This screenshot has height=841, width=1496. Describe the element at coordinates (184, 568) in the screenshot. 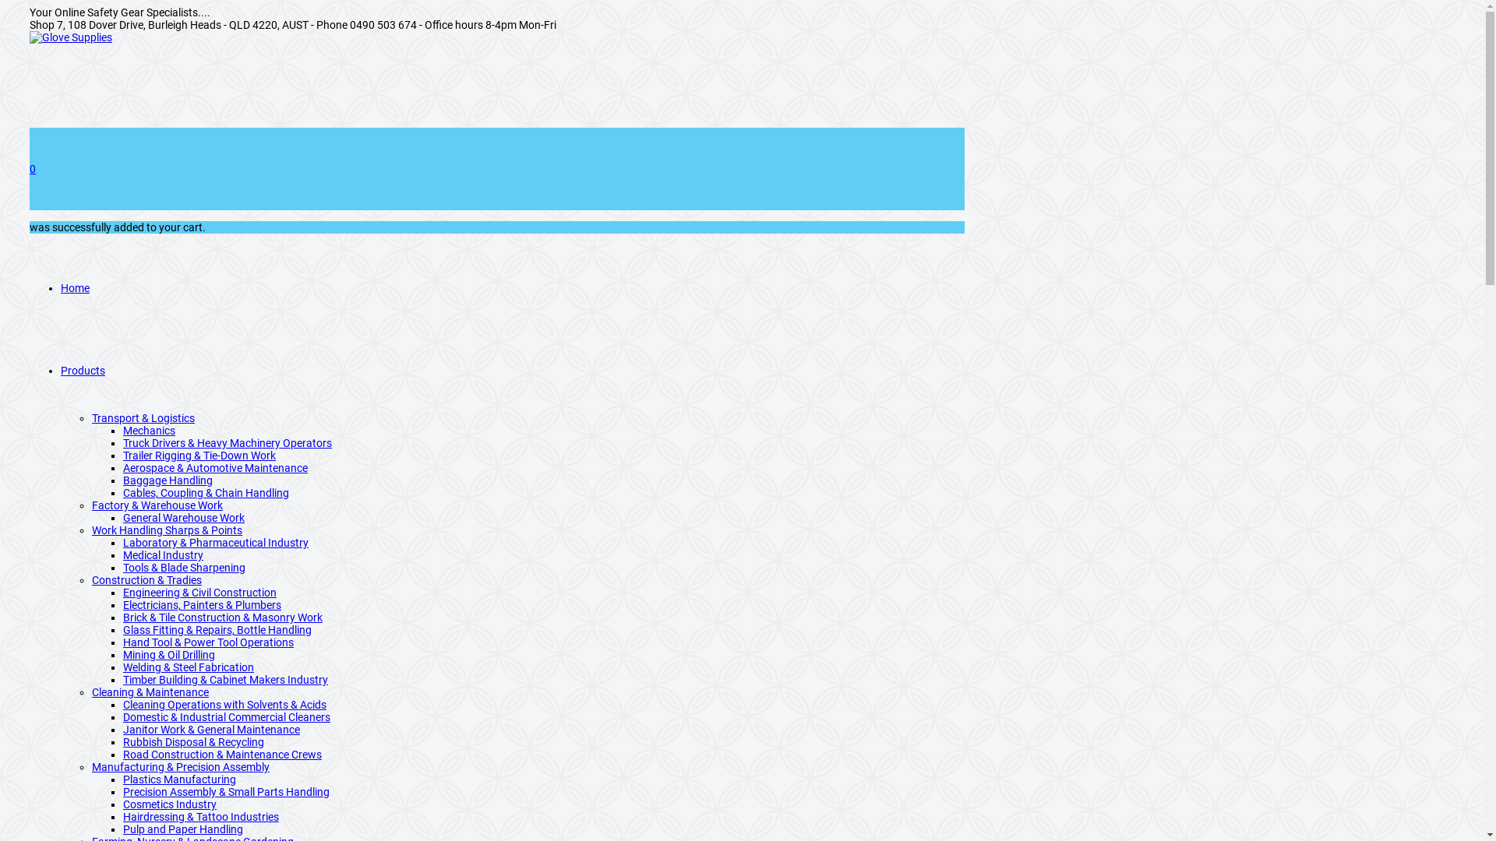

I see `Tools & Blade Sharpening` at that location.